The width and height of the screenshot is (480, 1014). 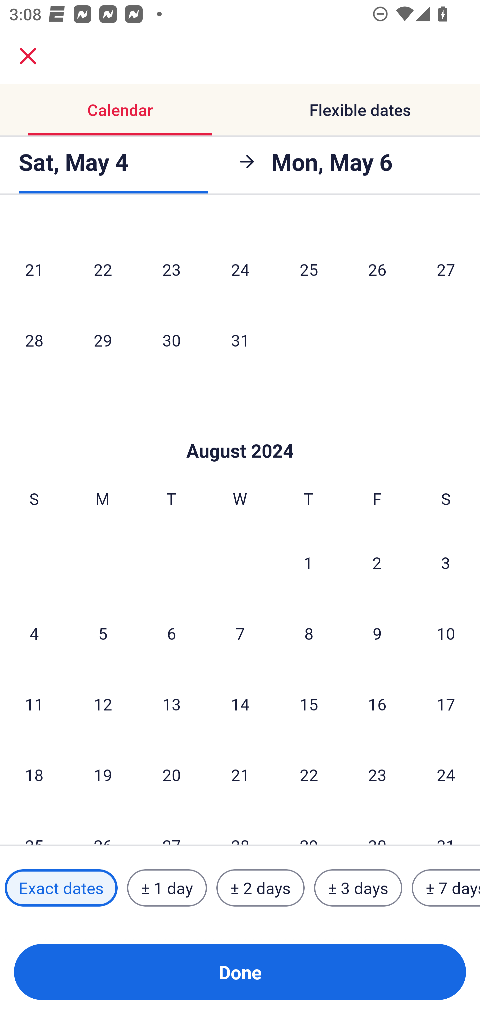 What do you see at coordinates (240, 775) in the screenshot?
I see `21 Wednesday, August 21, 2024` at bounding box center [240, 775].